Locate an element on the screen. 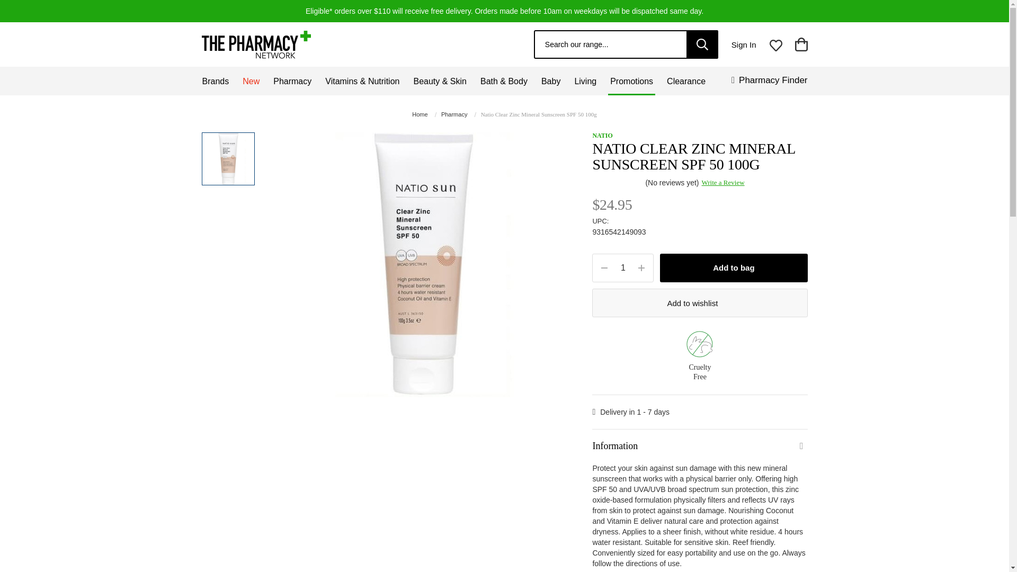 The height and width of the screenshot is (572, 1017). Brands is located at coordinates (216, 81).